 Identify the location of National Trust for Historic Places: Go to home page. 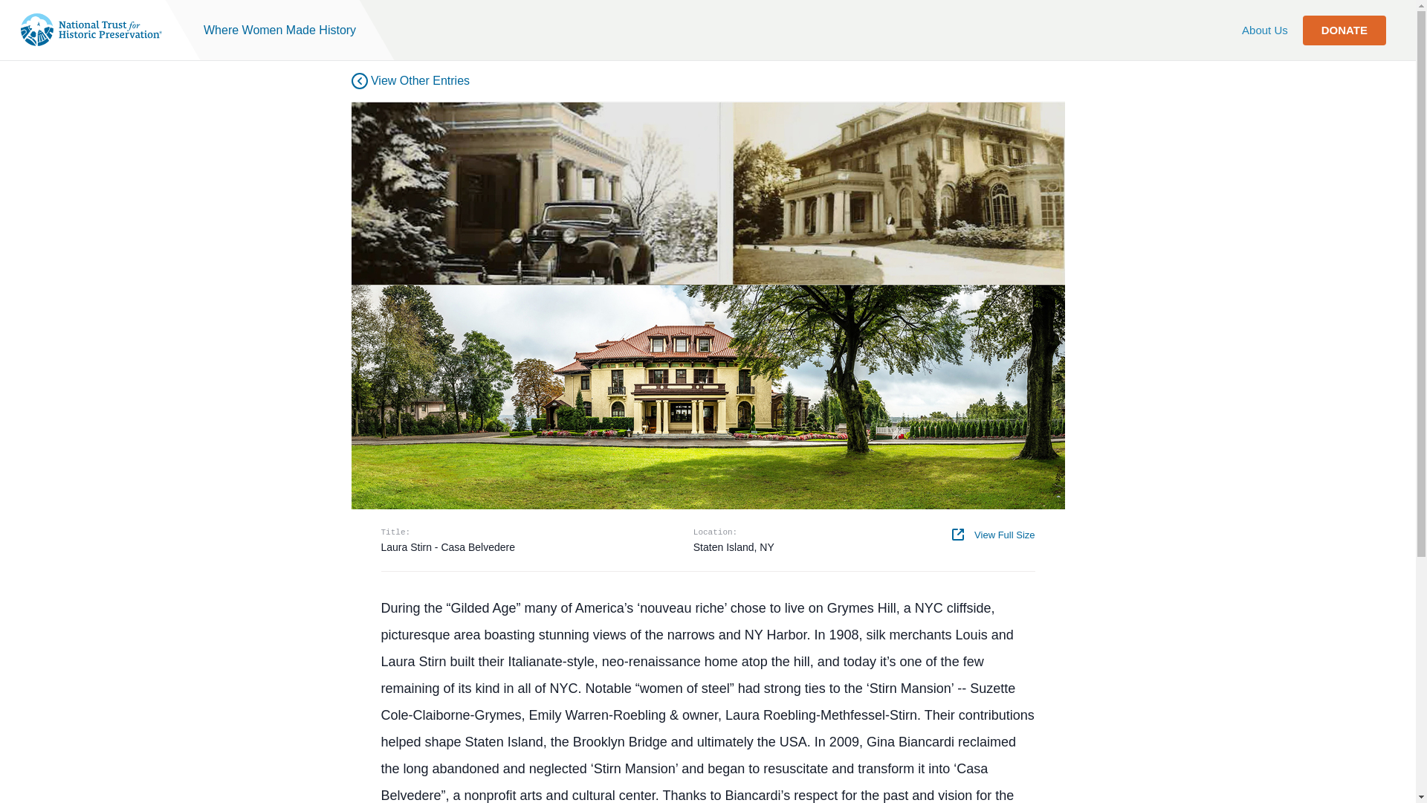
(91, 30).